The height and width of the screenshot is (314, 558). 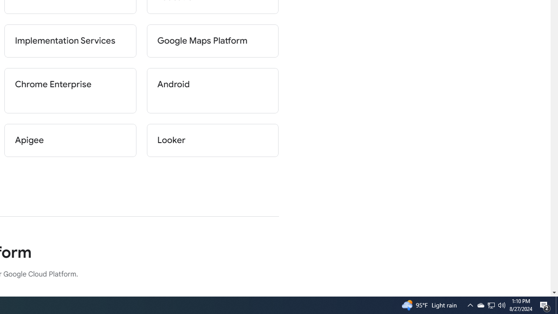 I want to click on Google Maps Platform, so click(x=213, y=41).